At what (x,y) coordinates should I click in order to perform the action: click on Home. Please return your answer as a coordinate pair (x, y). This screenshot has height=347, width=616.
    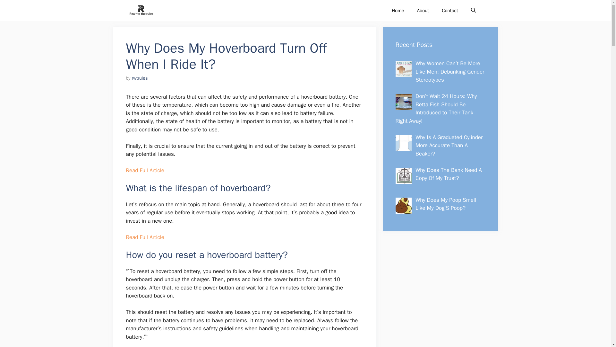
    Looking at the image, I should click on (398, 10).